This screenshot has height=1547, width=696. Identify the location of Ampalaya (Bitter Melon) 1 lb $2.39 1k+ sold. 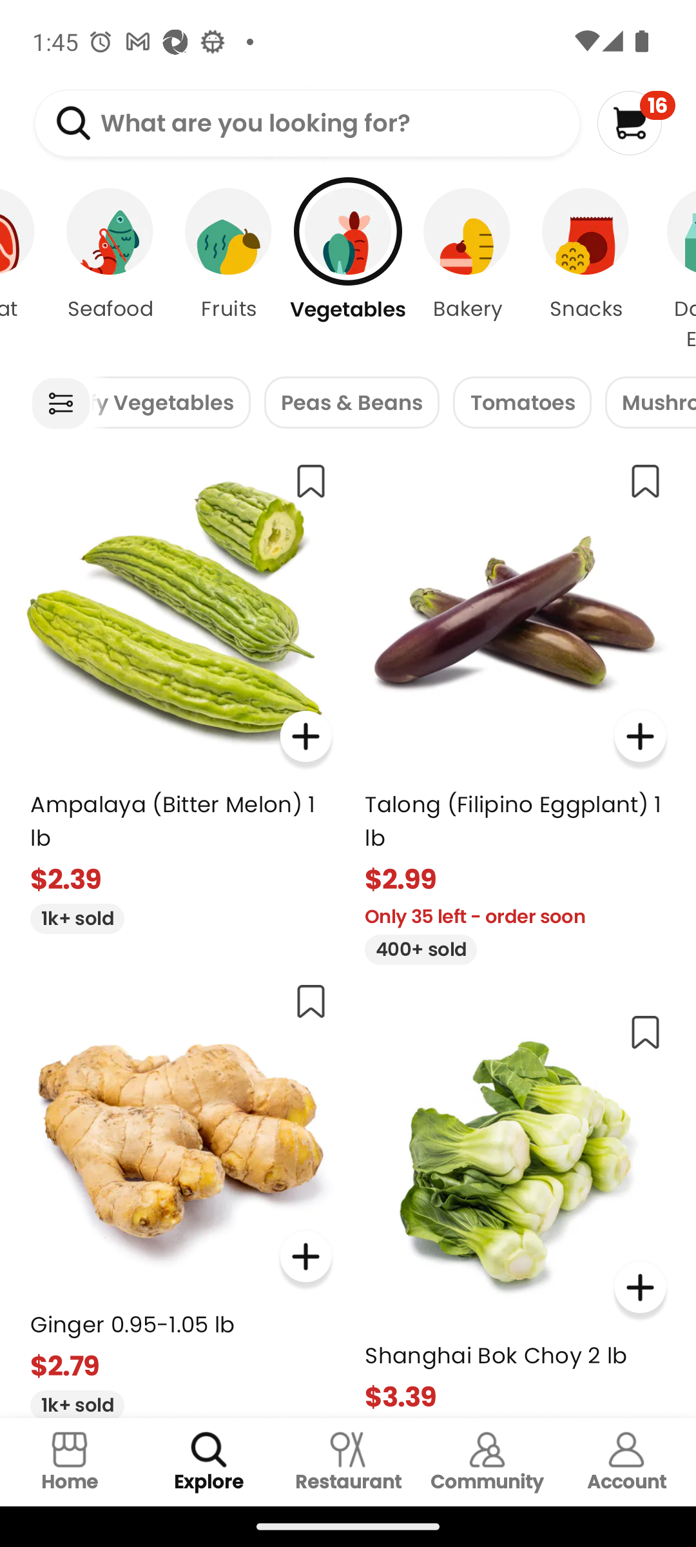
(180, 690).